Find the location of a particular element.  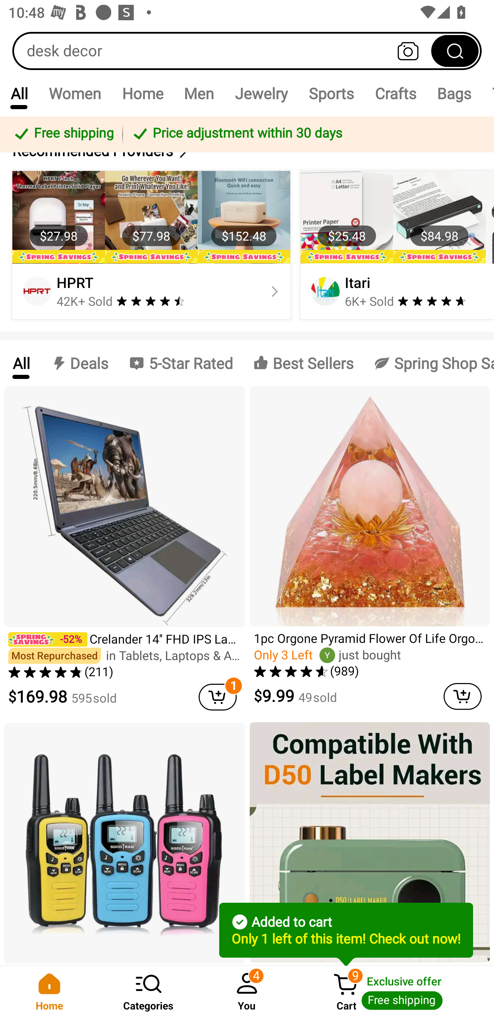

Free shipping is located at coordinates (63, 134).